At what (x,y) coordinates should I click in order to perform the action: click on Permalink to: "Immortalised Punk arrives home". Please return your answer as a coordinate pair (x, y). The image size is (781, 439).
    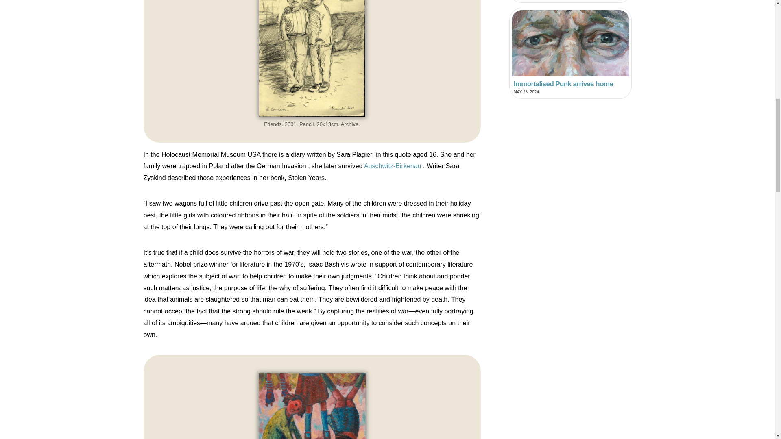
    Looking at the image, I should click on (570, 1).